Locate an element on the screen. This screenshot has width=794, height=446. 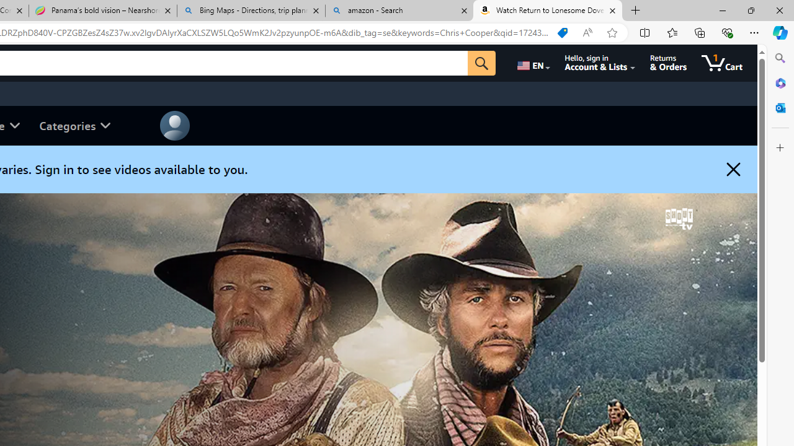
Hello, sign in Account & Lists is located at coordinates (600, 63).